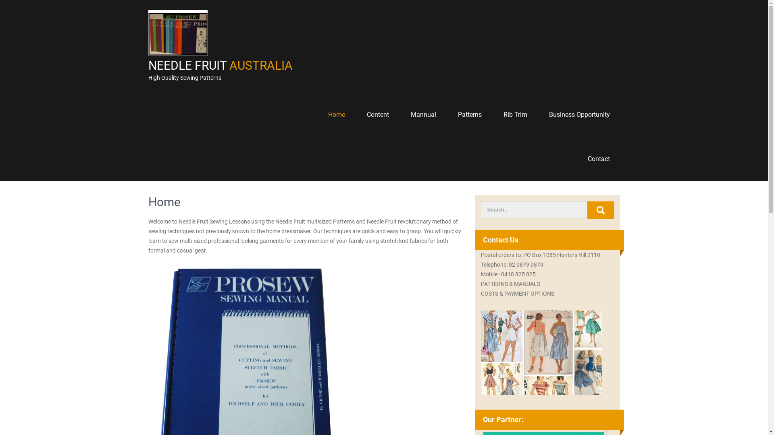  I want to click on Contact, so click(598, 159).